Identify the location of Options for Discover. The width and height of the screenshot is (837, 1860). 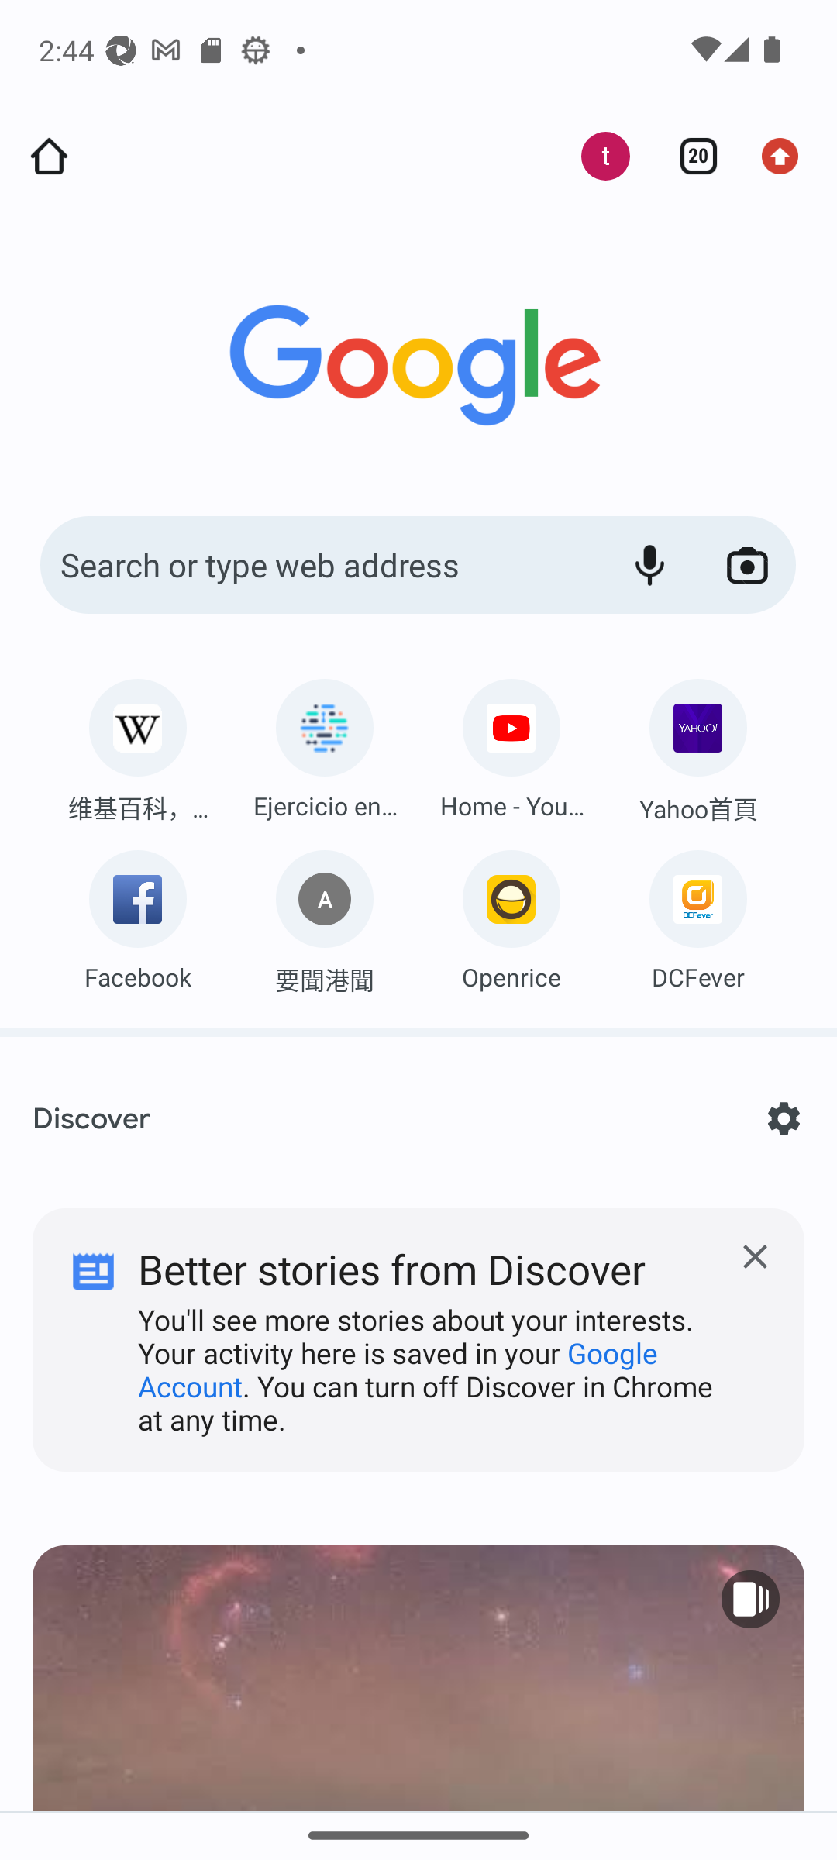
(783, 1118).